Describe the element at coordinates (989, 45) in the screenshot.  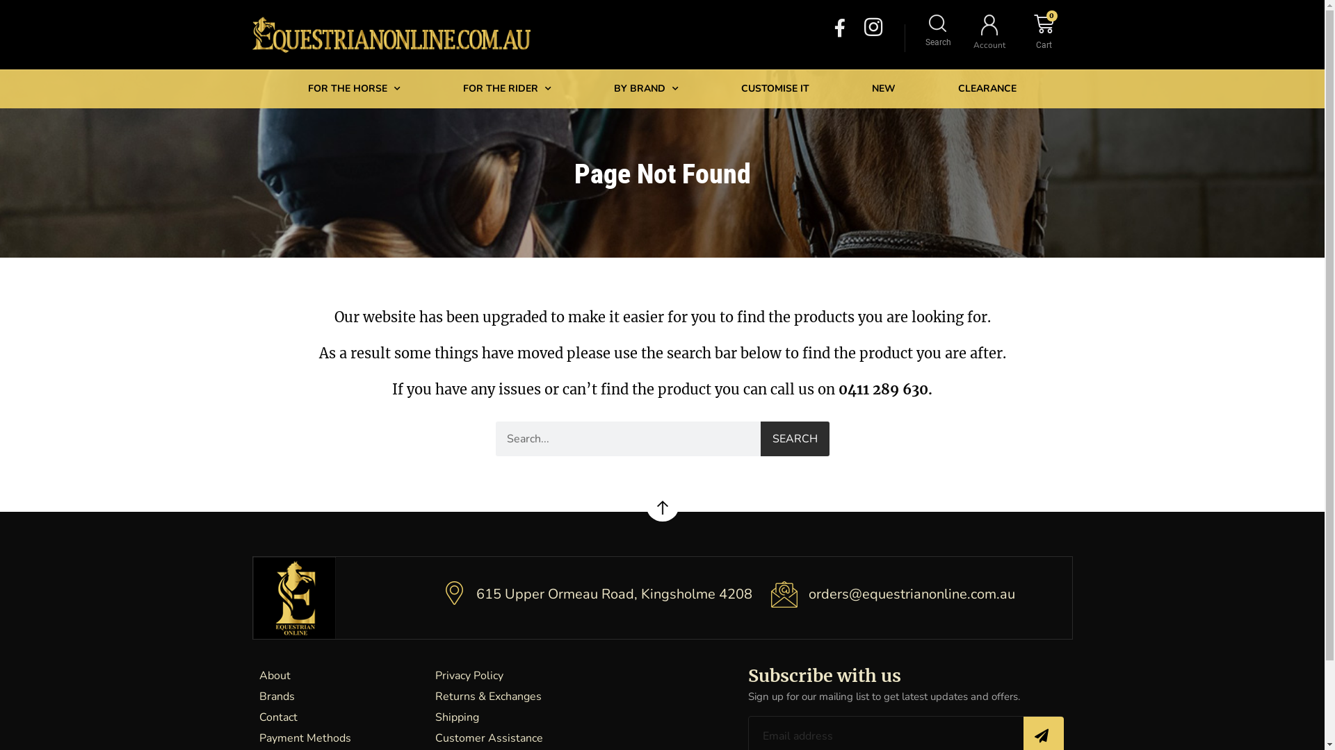
I see `Account` at that location.